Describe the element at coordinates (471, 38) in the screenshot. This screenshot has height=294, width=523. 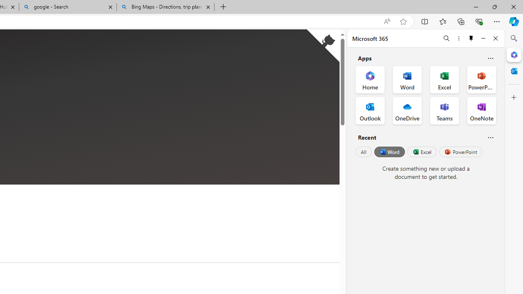
I see `Unpin side pane` at that location.